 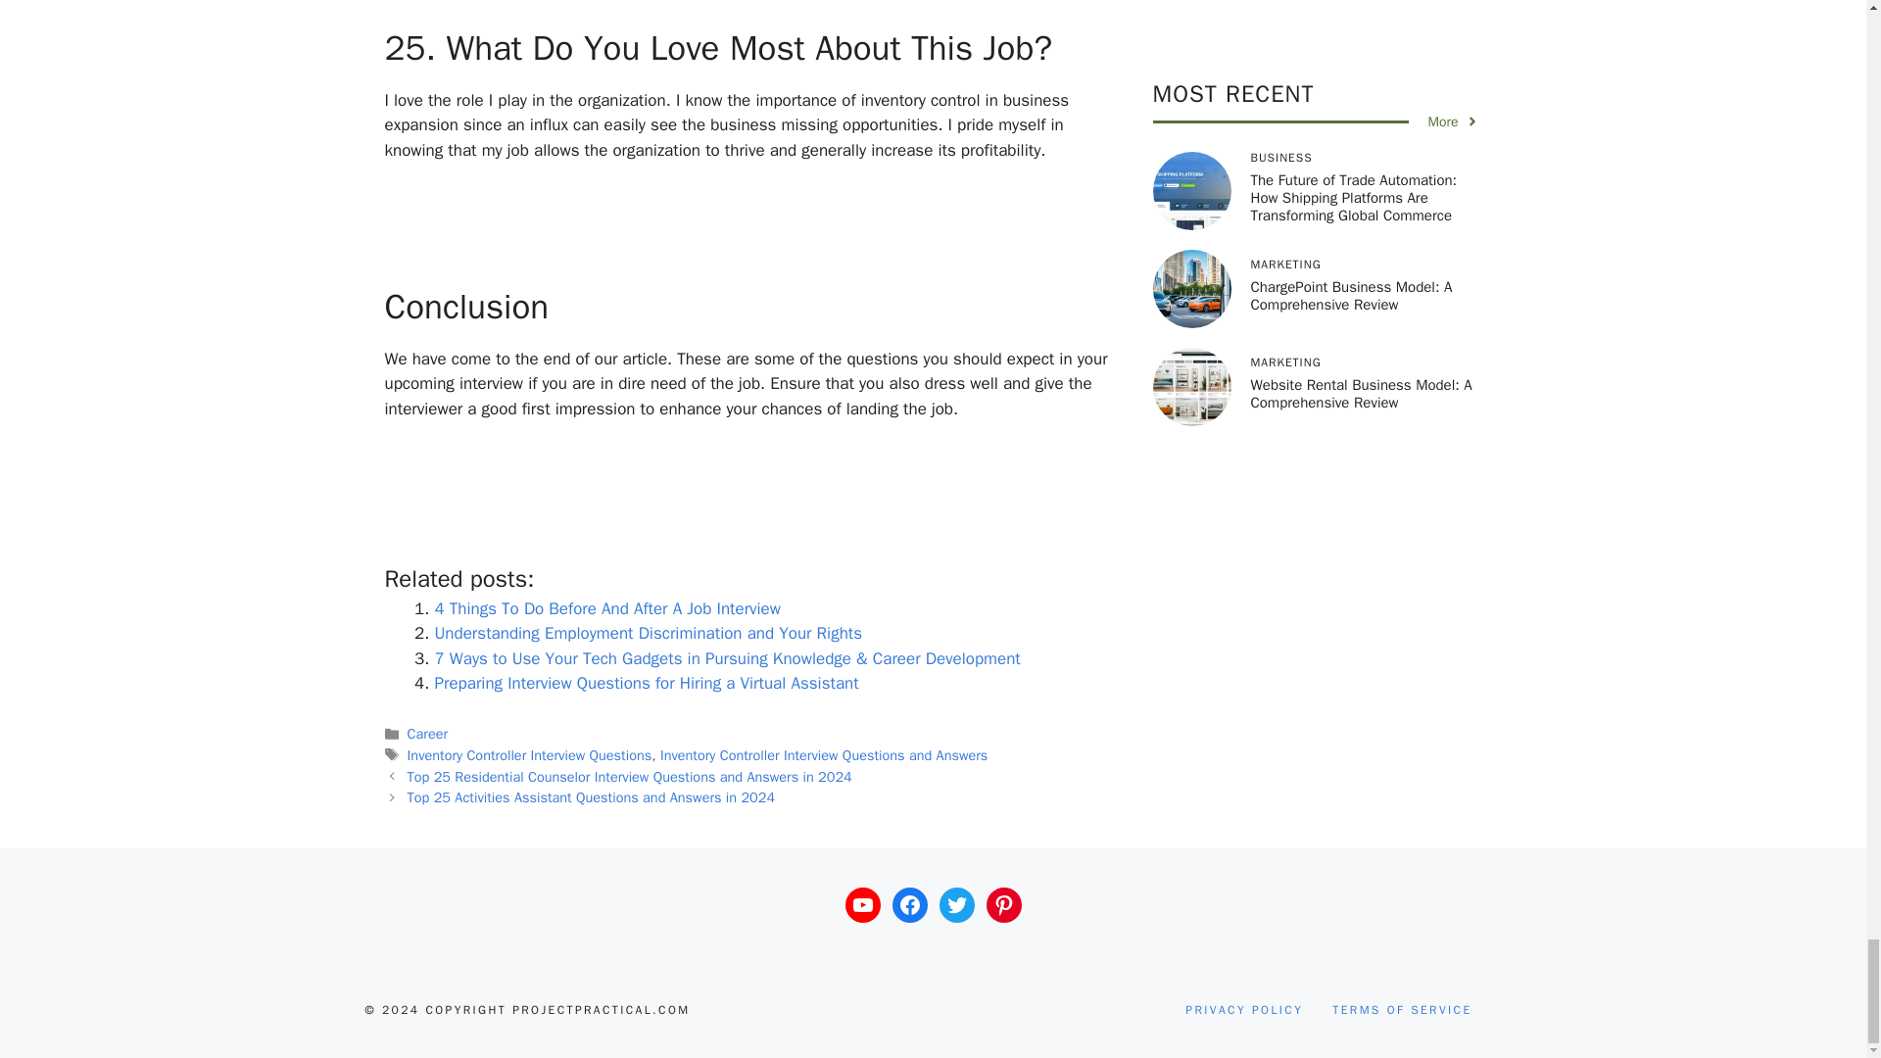 What do you see at coordinates (592, 796) in the screenshot?
I see `Top 25 Activities Assistant Questions and Answers in 2024` at bounding box center [592, 796].